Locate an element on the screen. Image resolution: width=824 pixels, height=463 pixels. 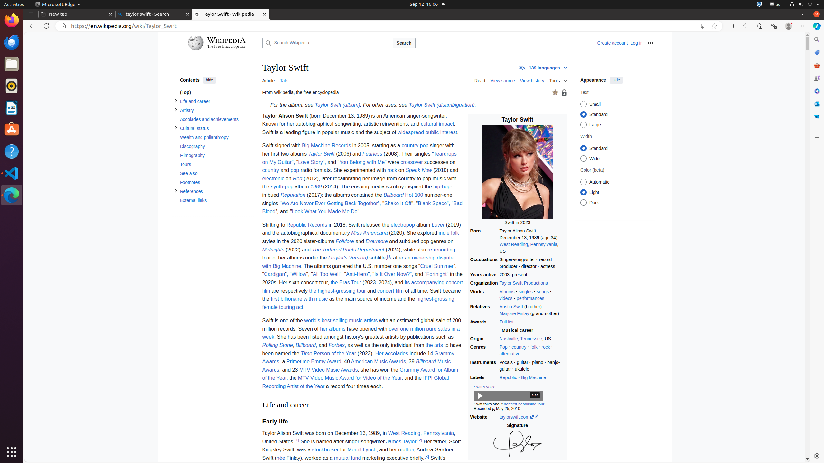
Taylor Swift (album) is located at coordinates (337, 105).